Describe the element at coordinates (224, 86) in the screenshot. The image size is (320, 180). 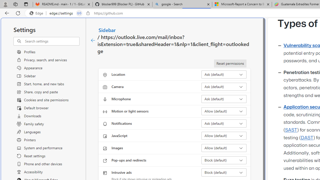
I see `Camera Ask (default)` at that location.